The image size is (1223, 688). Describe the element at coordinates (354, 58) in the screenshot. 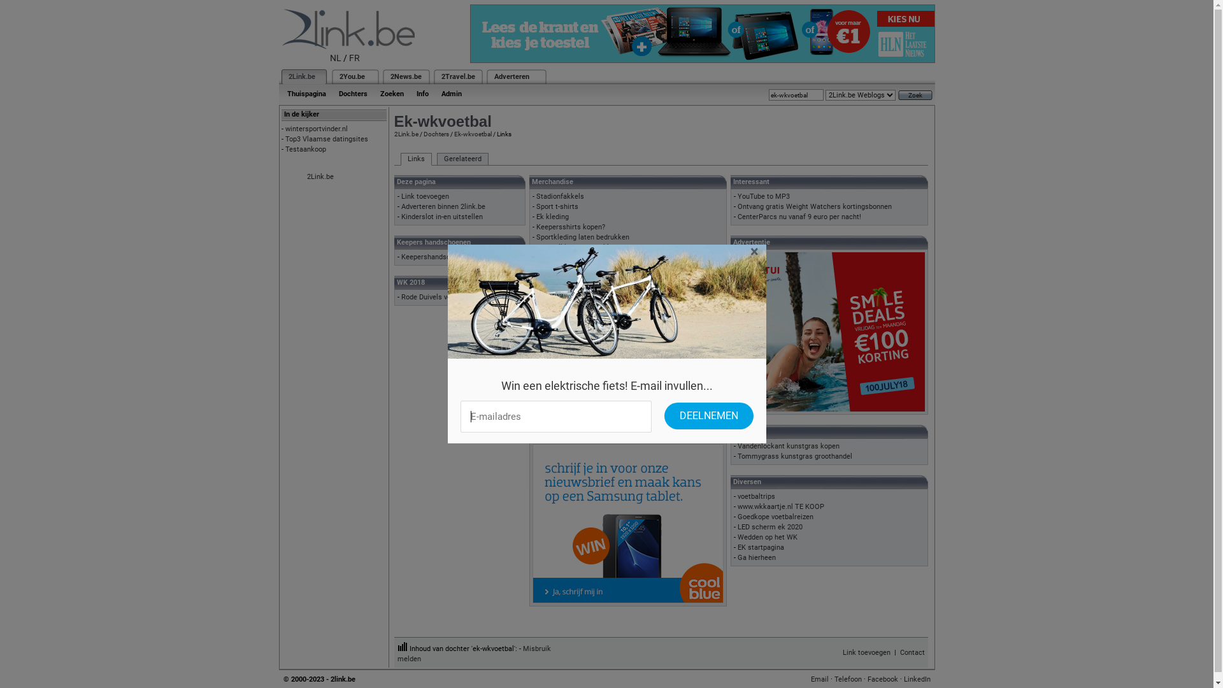

I see `FR` at that location.